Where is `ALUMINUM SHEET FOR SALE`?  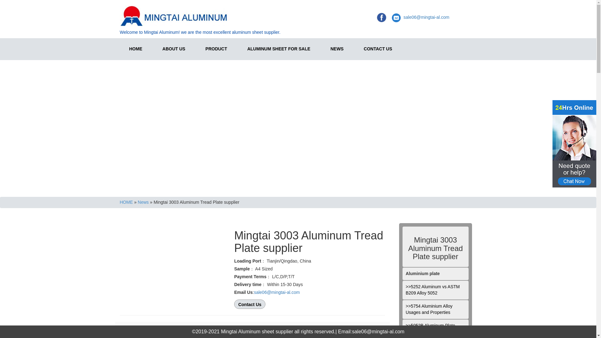 ALUMINUM SHEET FOR SALE is located at coordinates (279, 49).